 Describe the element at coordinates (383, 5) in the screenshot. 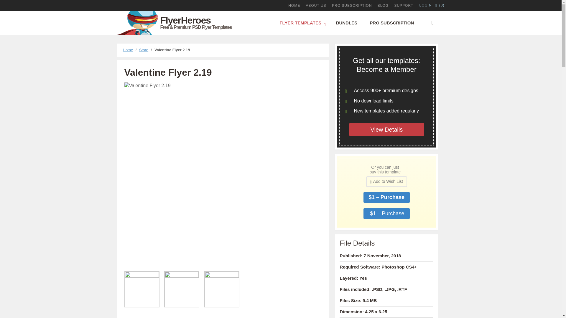

I see `BLOG` at that location.